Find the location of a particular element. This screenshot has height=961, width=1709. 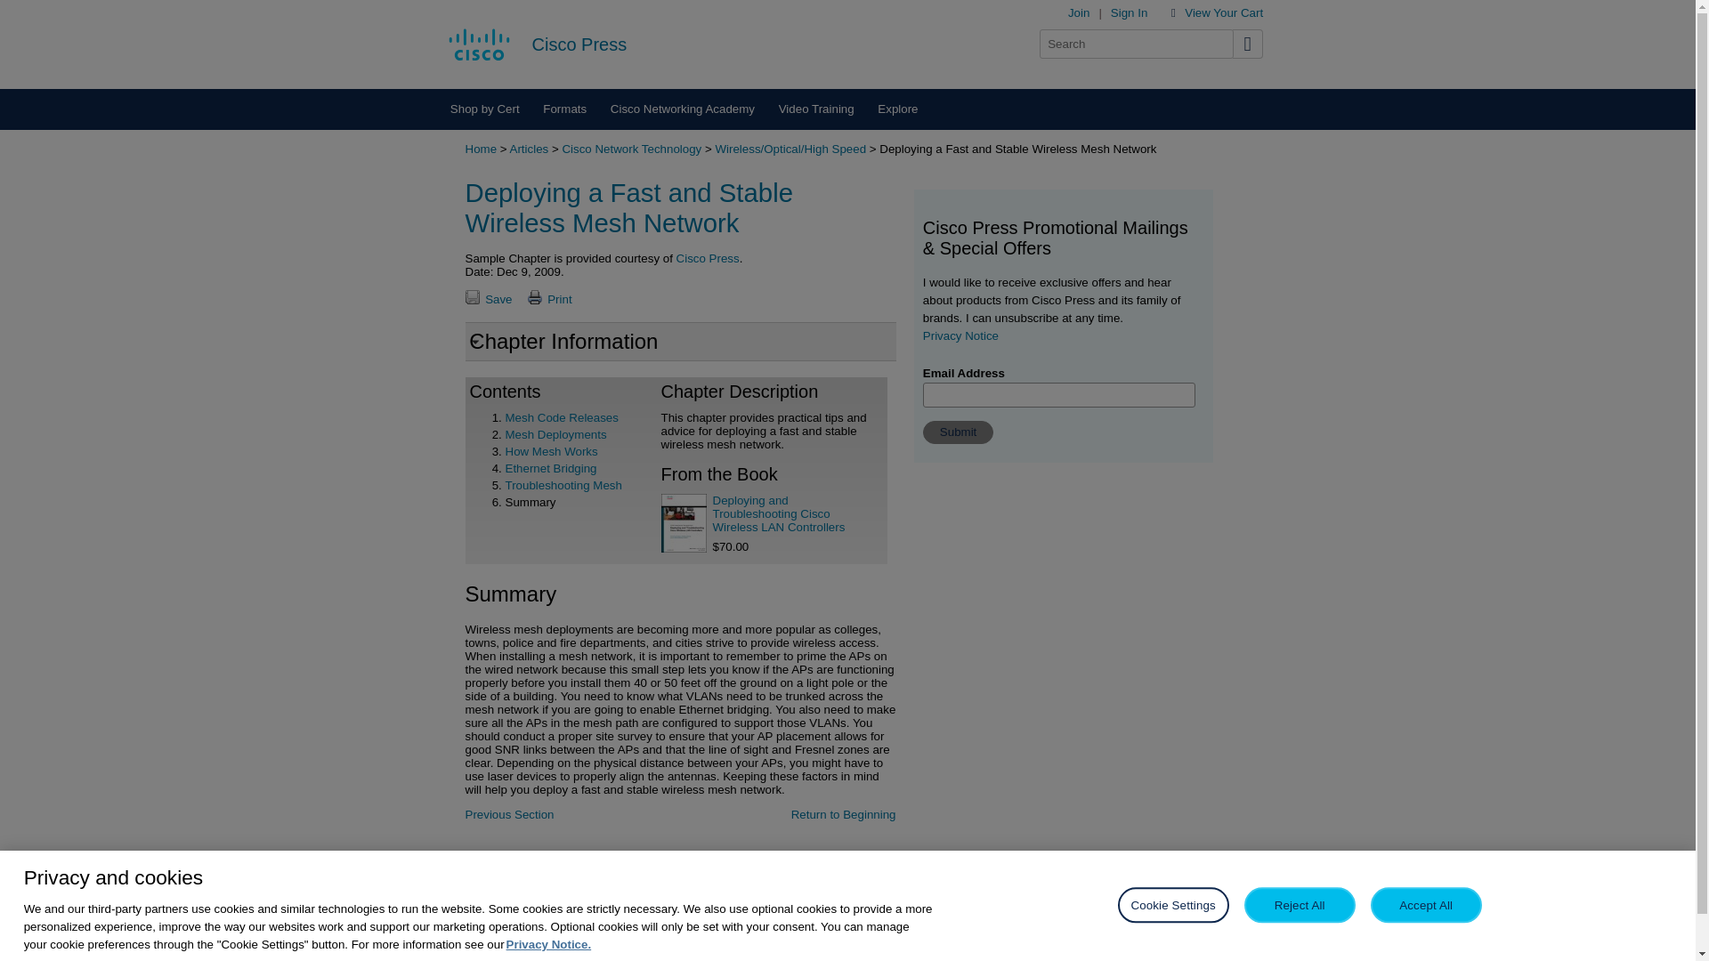

View Your Cart is located at coordinates (1223, 12).